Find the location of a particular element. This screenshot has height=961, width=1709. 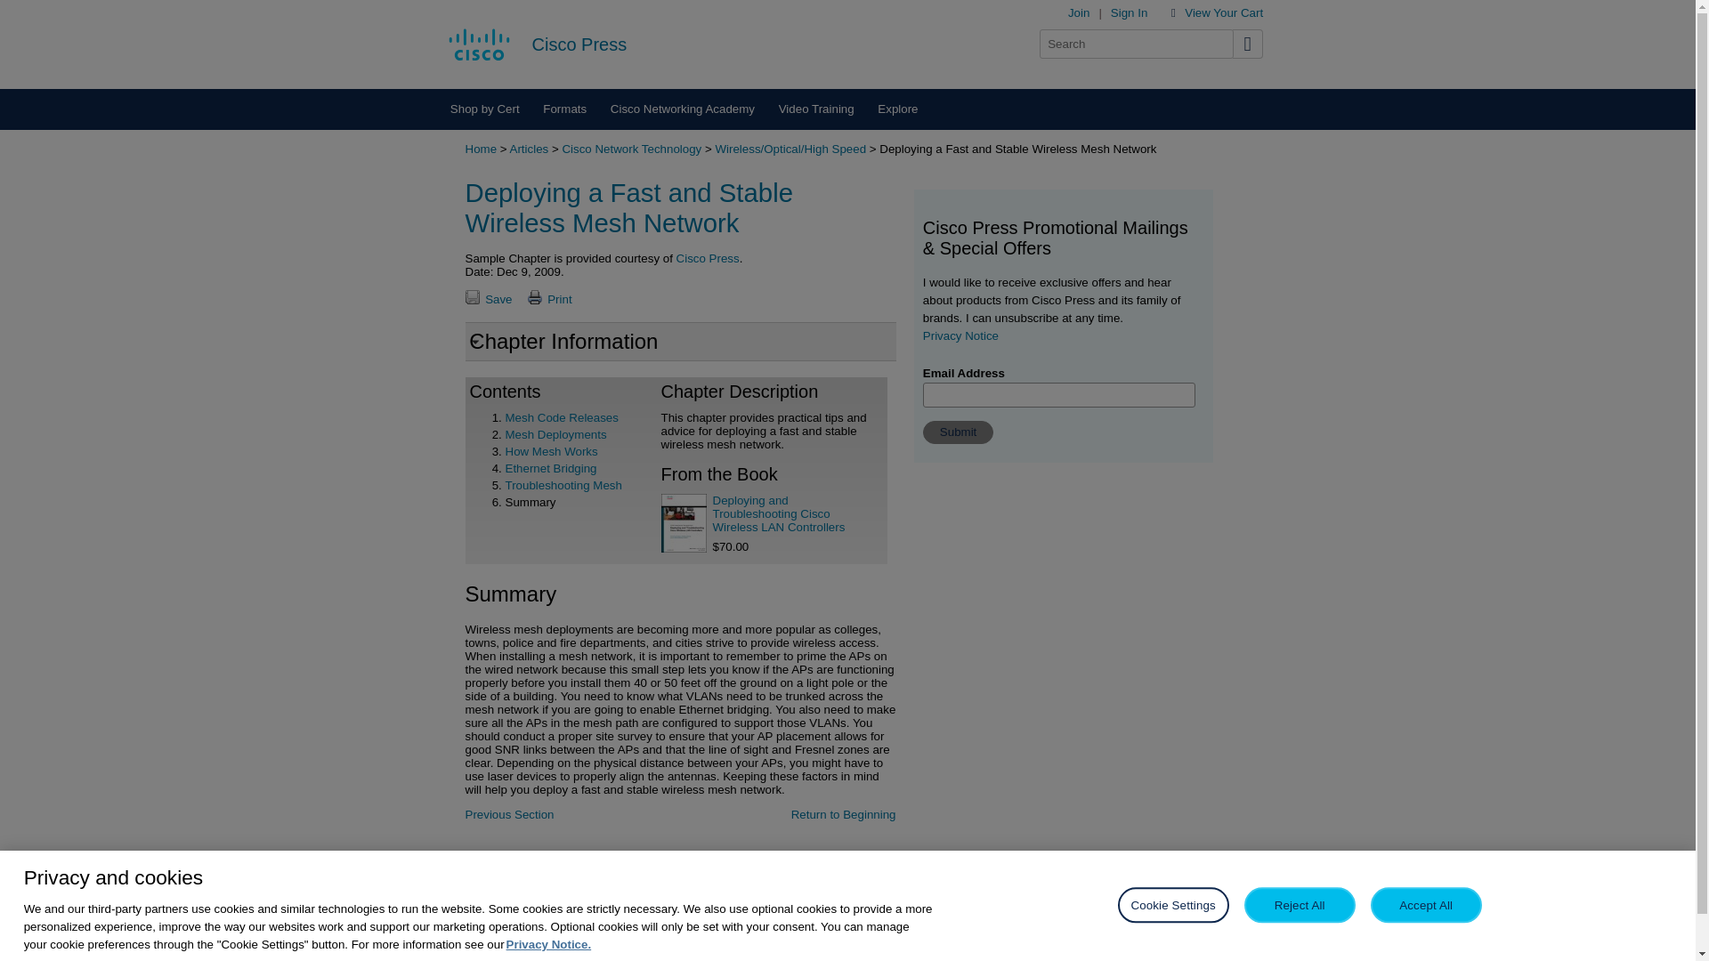

View Your Cart is located at coordinates (1223, 12).